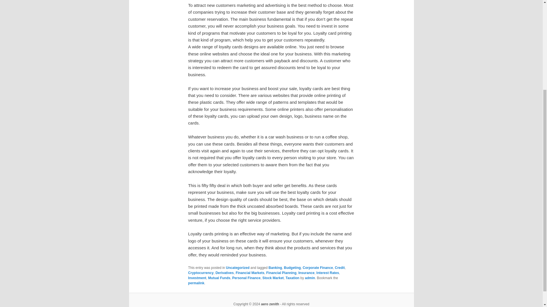 This screenshot has width=547, height=307. Describe the element at coordinates (292, 268) in the screenshot. I see `Budgeting` at that location.